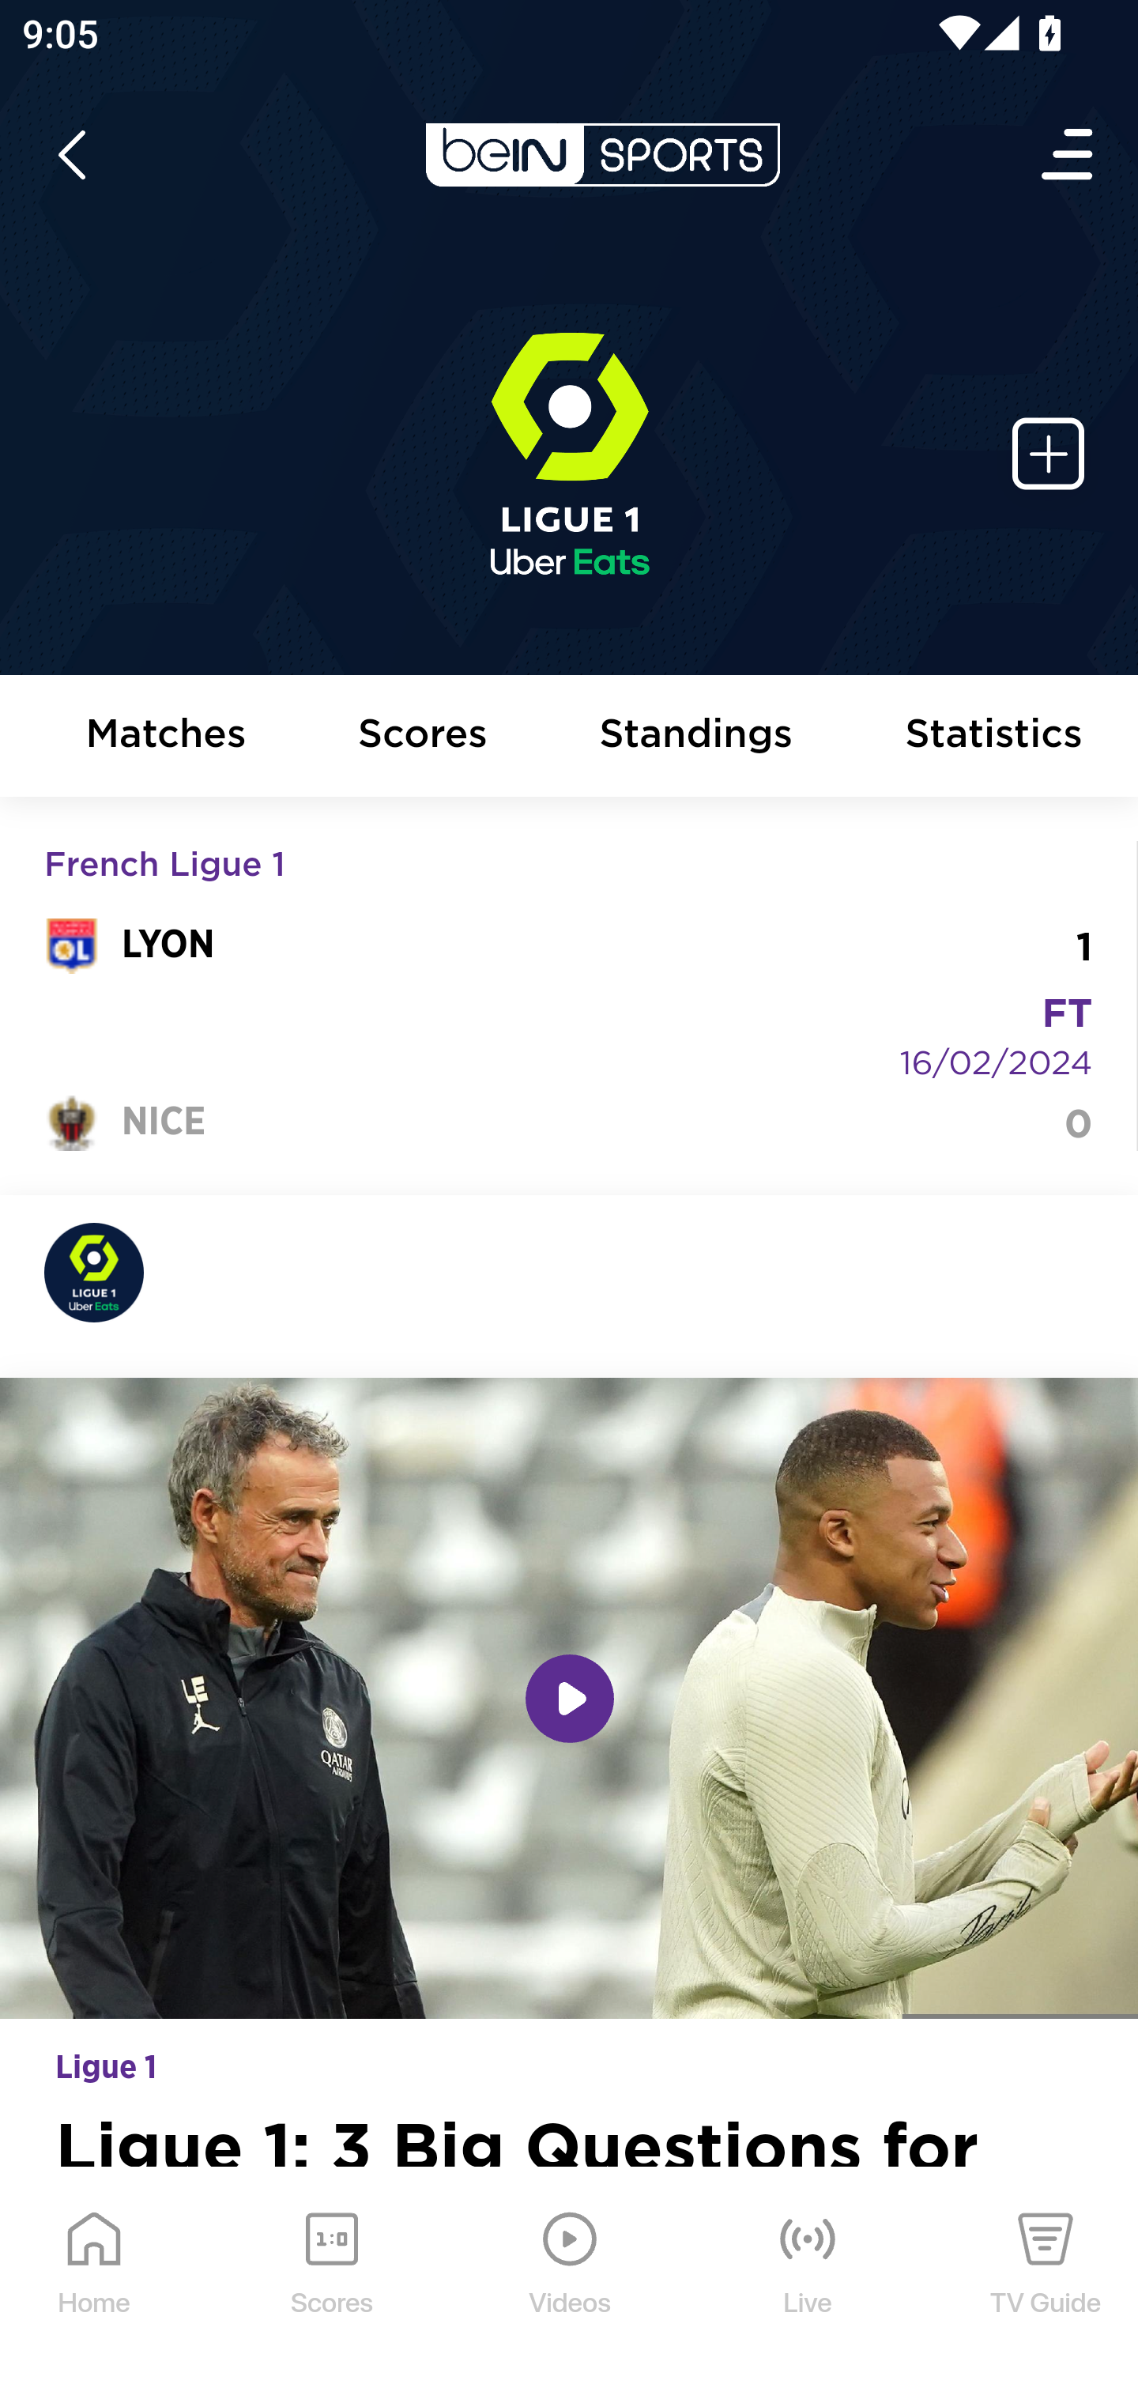 Image resolution: width=1138 pixels, height=2403 pixels. What do you see at coordinates (602, 155) in the screenshot?
I see `en-us?platform=mobile_android bein logo white` at bounding box center [602, 155].